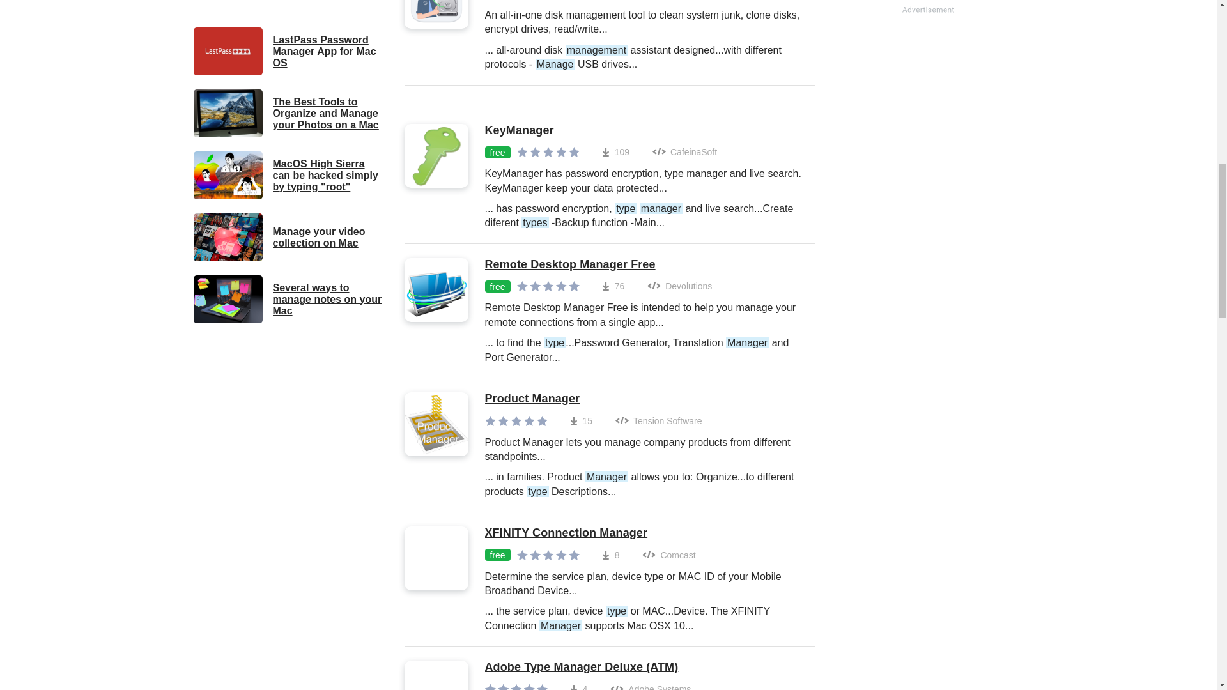 The height and width of the screenshot is (690, 1227). What do you see at coordinates (289, 299) in the screenshot?
I see `Several ways to manage notes on your Mac` at bounding box center [289, 299].